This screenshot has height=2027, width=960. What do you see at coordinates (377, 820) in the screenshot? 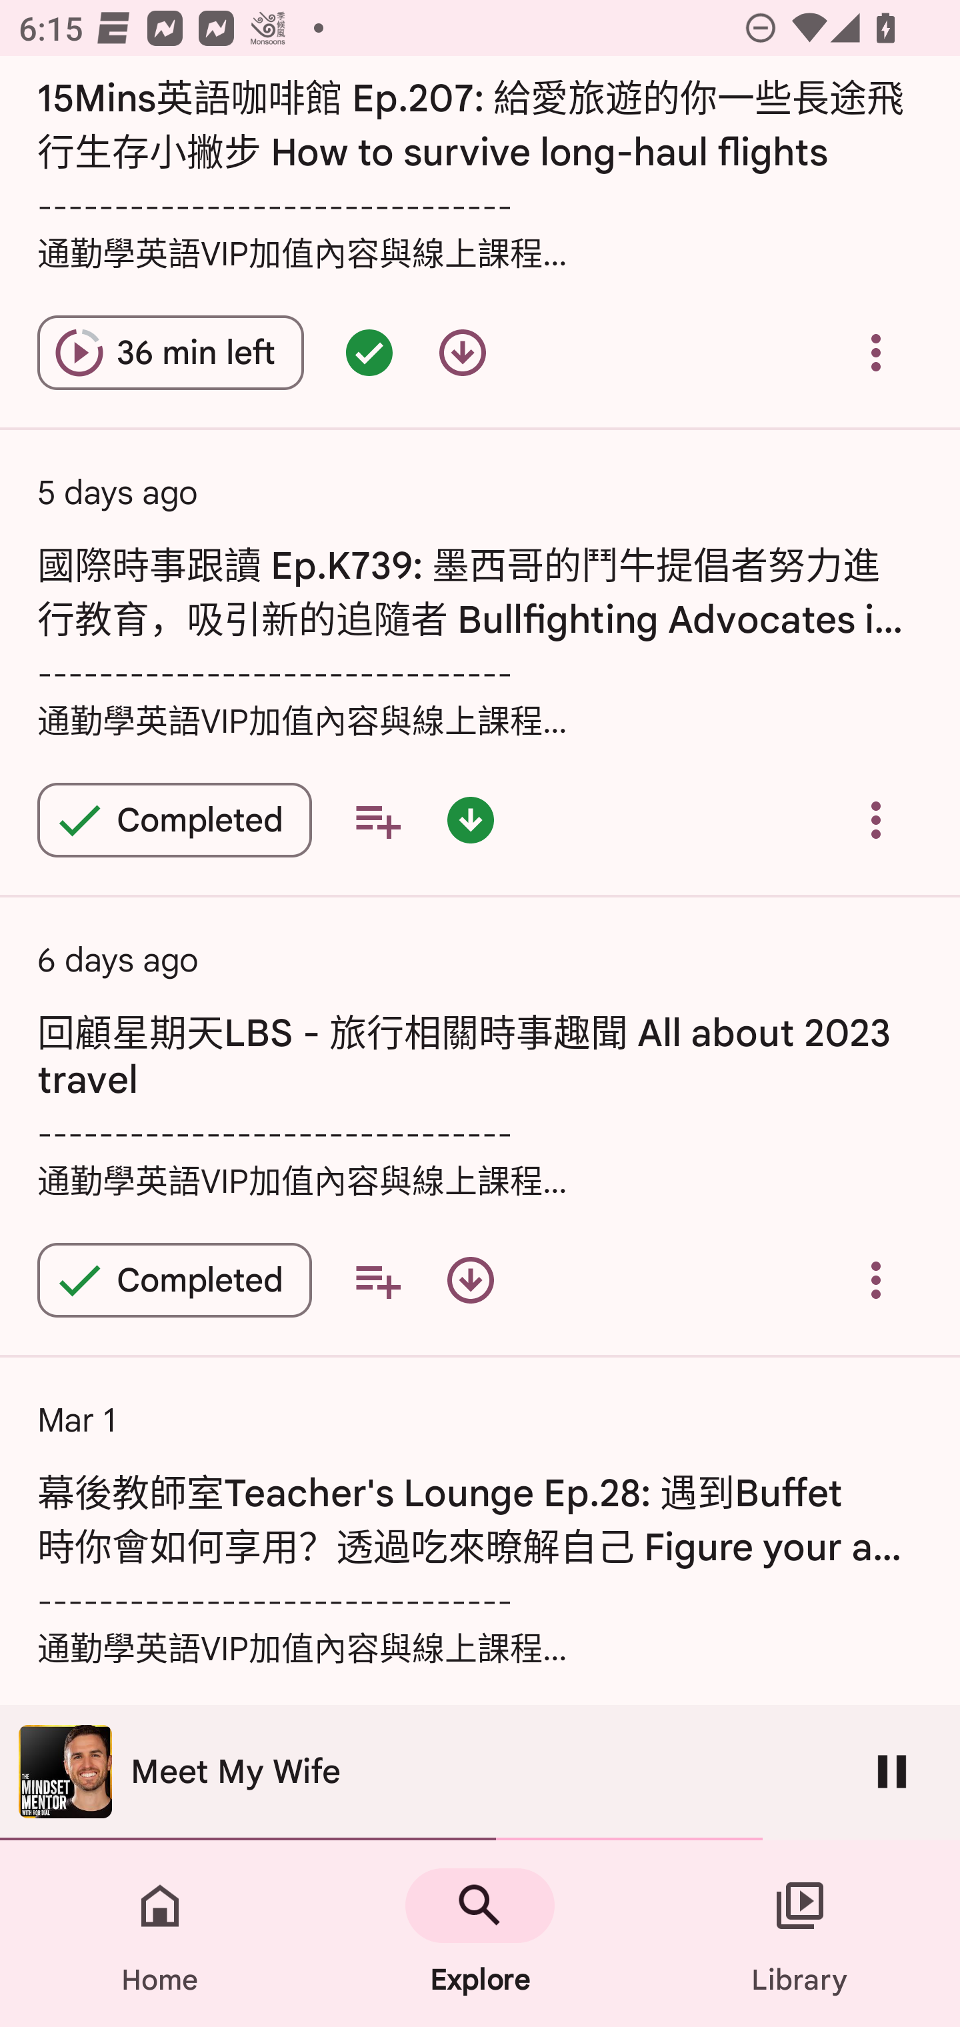
I see `Add to your queue` at bounding box center [377, 820].